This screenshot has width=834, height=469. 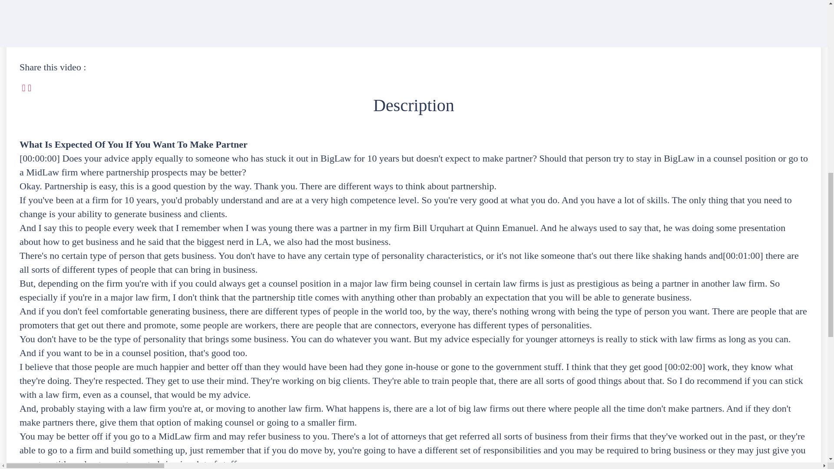 What do you see at coordinates (30, 88) in the screenshot?
I see `Share on Linkedin` at bounding box center [30, 88].